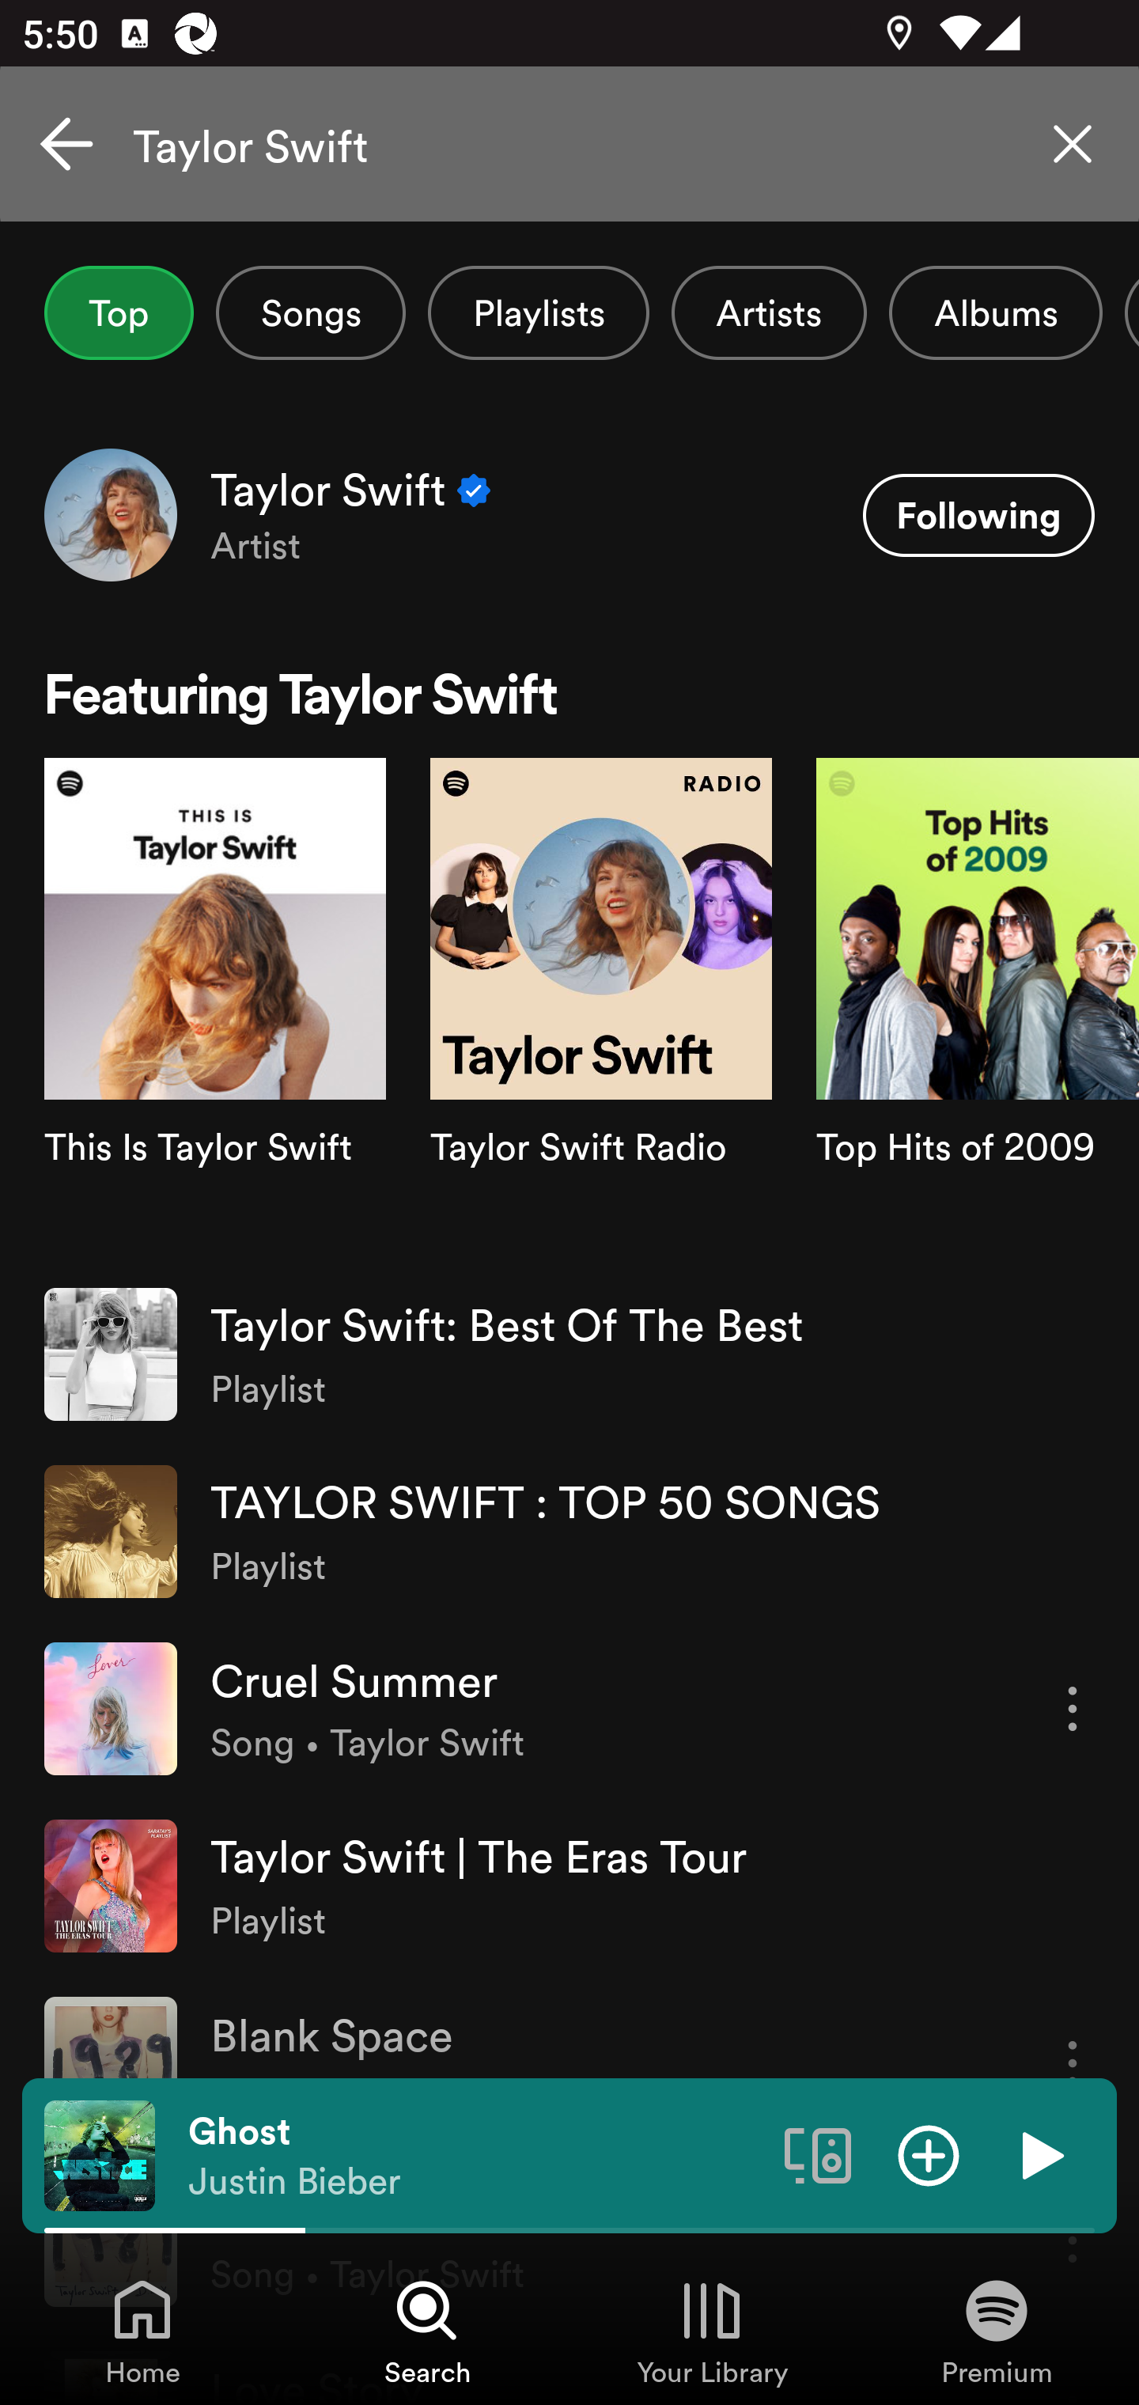 The image size is (1139, 2405). I want to click on TAYLOR SWIFT : TOP 50 SONGS Playlist, so click(569, 1532).